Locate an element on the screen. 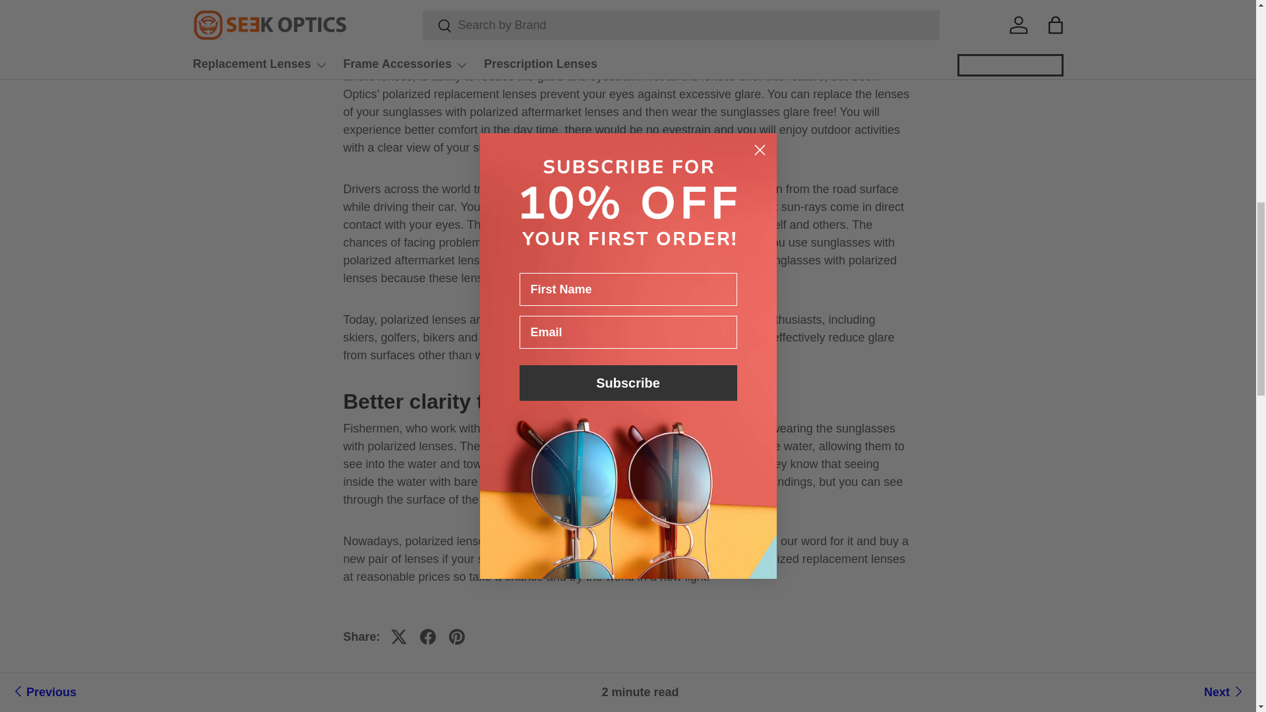 The image size is (1266, 712). Pin on Pinterest is located at coordinates (456, 637).